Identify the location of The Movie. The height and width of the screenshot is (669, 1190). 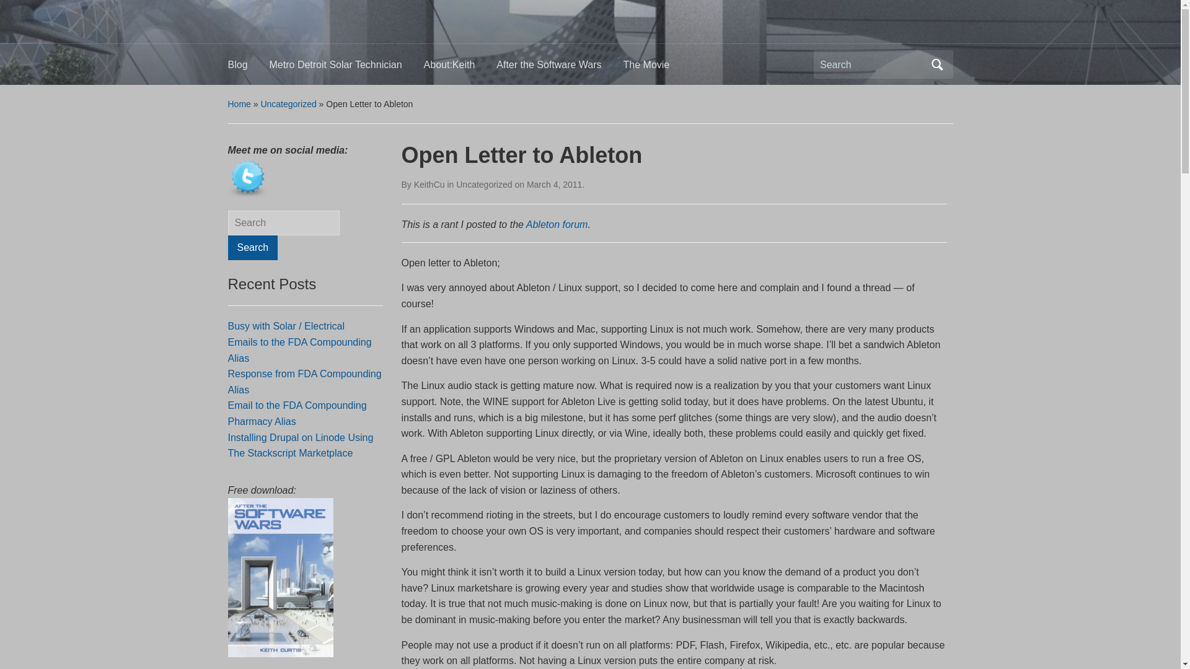
(657, 68).